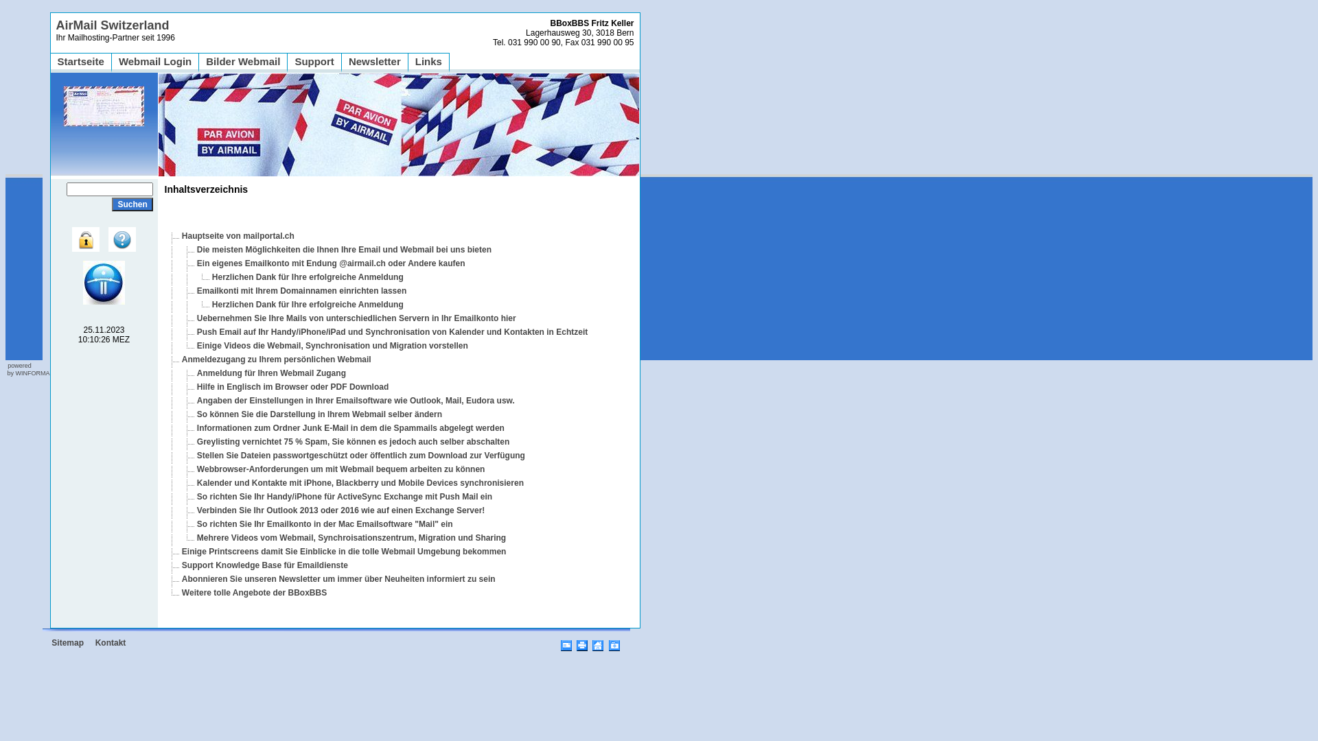 The width and height of the screenshot is (1318, 741). Describe the element at coordinates (428, 62) in the screenshot. I see `Links` at that location.